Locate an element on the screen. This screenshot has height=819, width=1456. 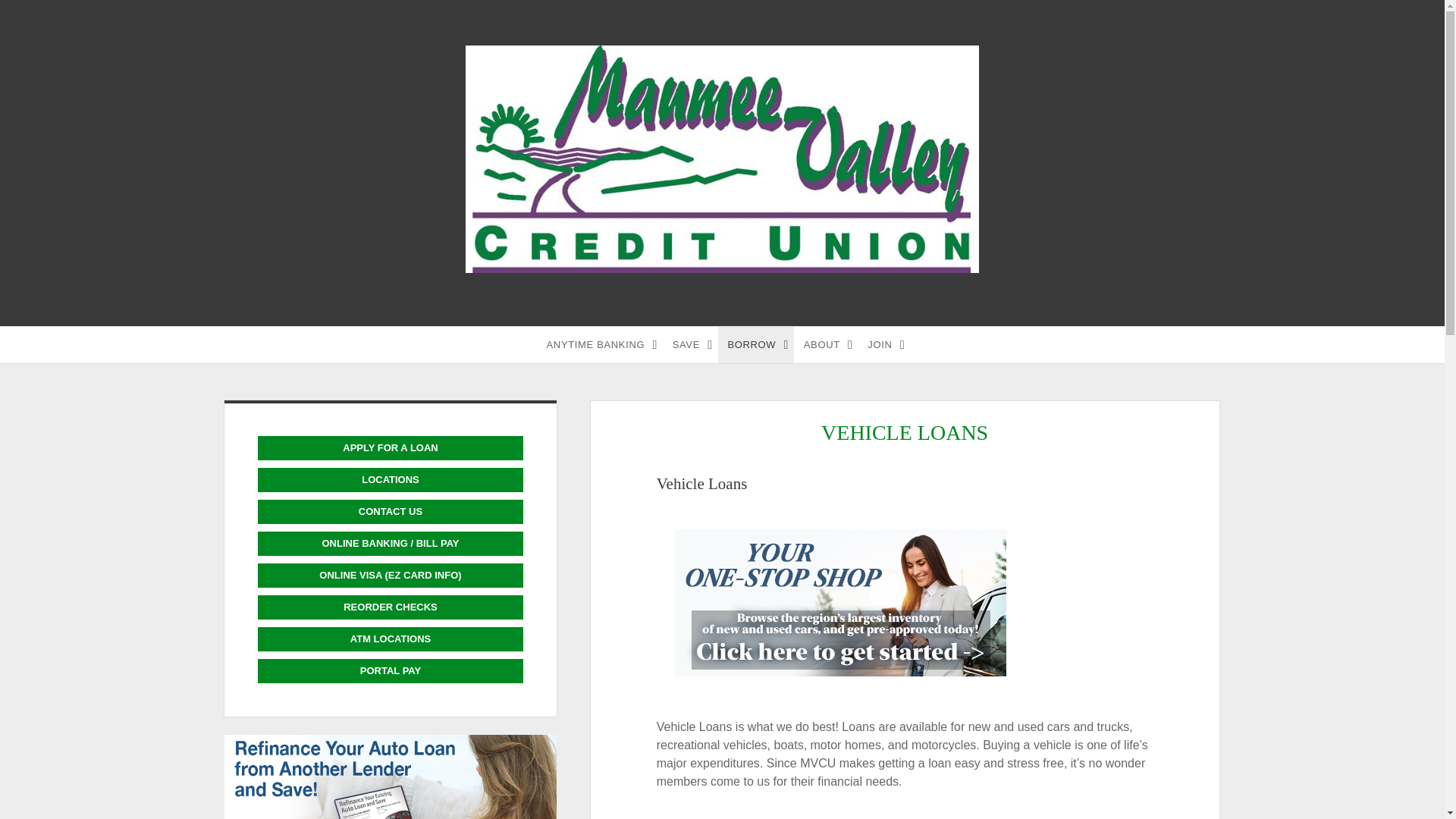
BORROW is located at coordinates (755, 344).